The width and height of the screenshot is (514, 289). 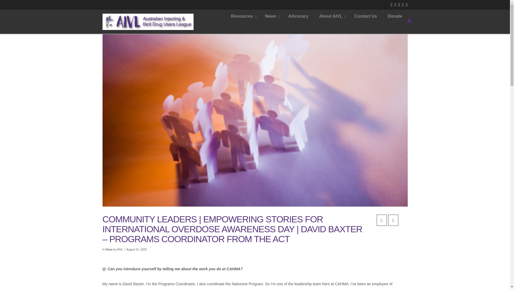 I want to click on About AIVL, so click(x=331, y=16).